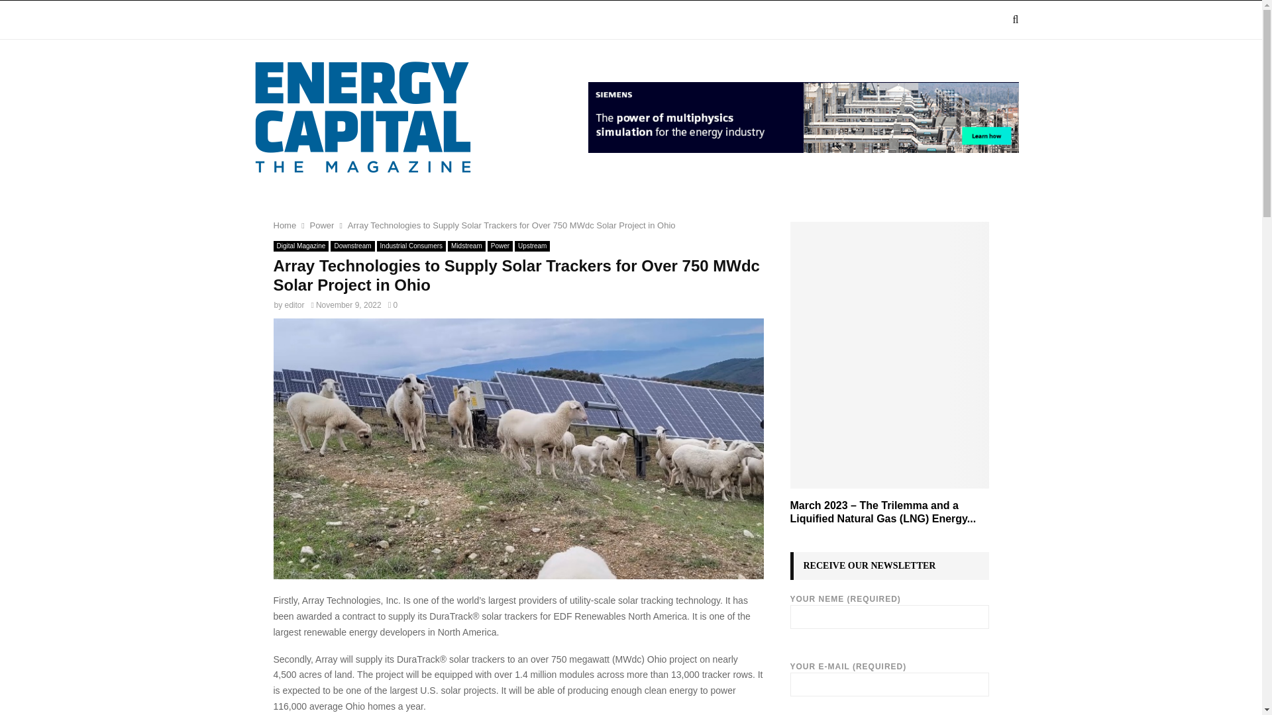  I want to click on HOME, so click(269, 20).